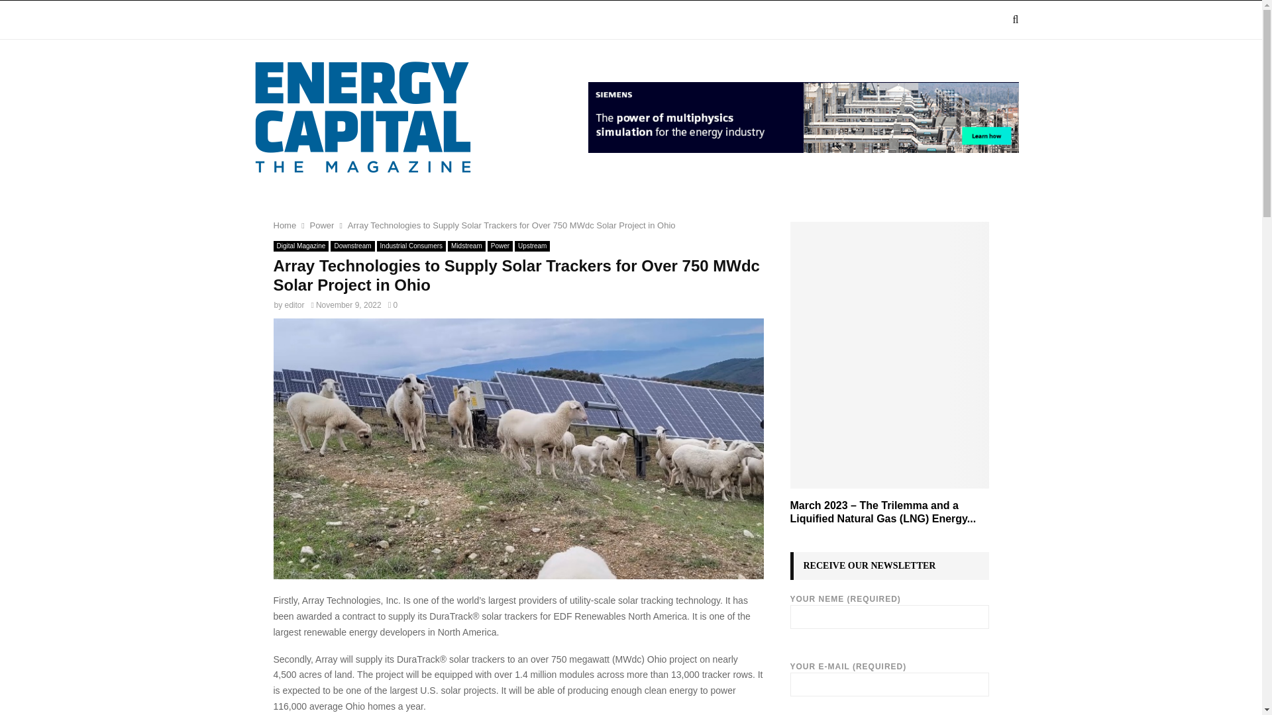  I want to click on HOME, so click(269, 20).